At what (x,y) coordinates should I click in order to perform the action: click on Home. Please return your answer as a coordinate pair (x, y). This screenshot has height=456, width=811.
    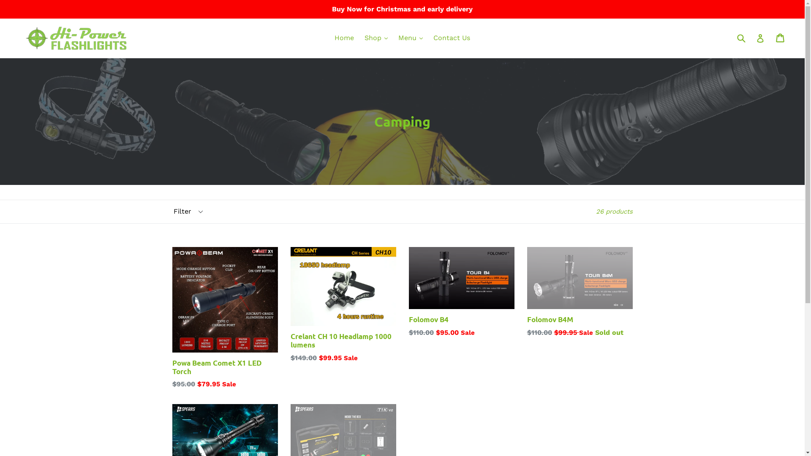
    Looking at the image, I should click on (344, 38).